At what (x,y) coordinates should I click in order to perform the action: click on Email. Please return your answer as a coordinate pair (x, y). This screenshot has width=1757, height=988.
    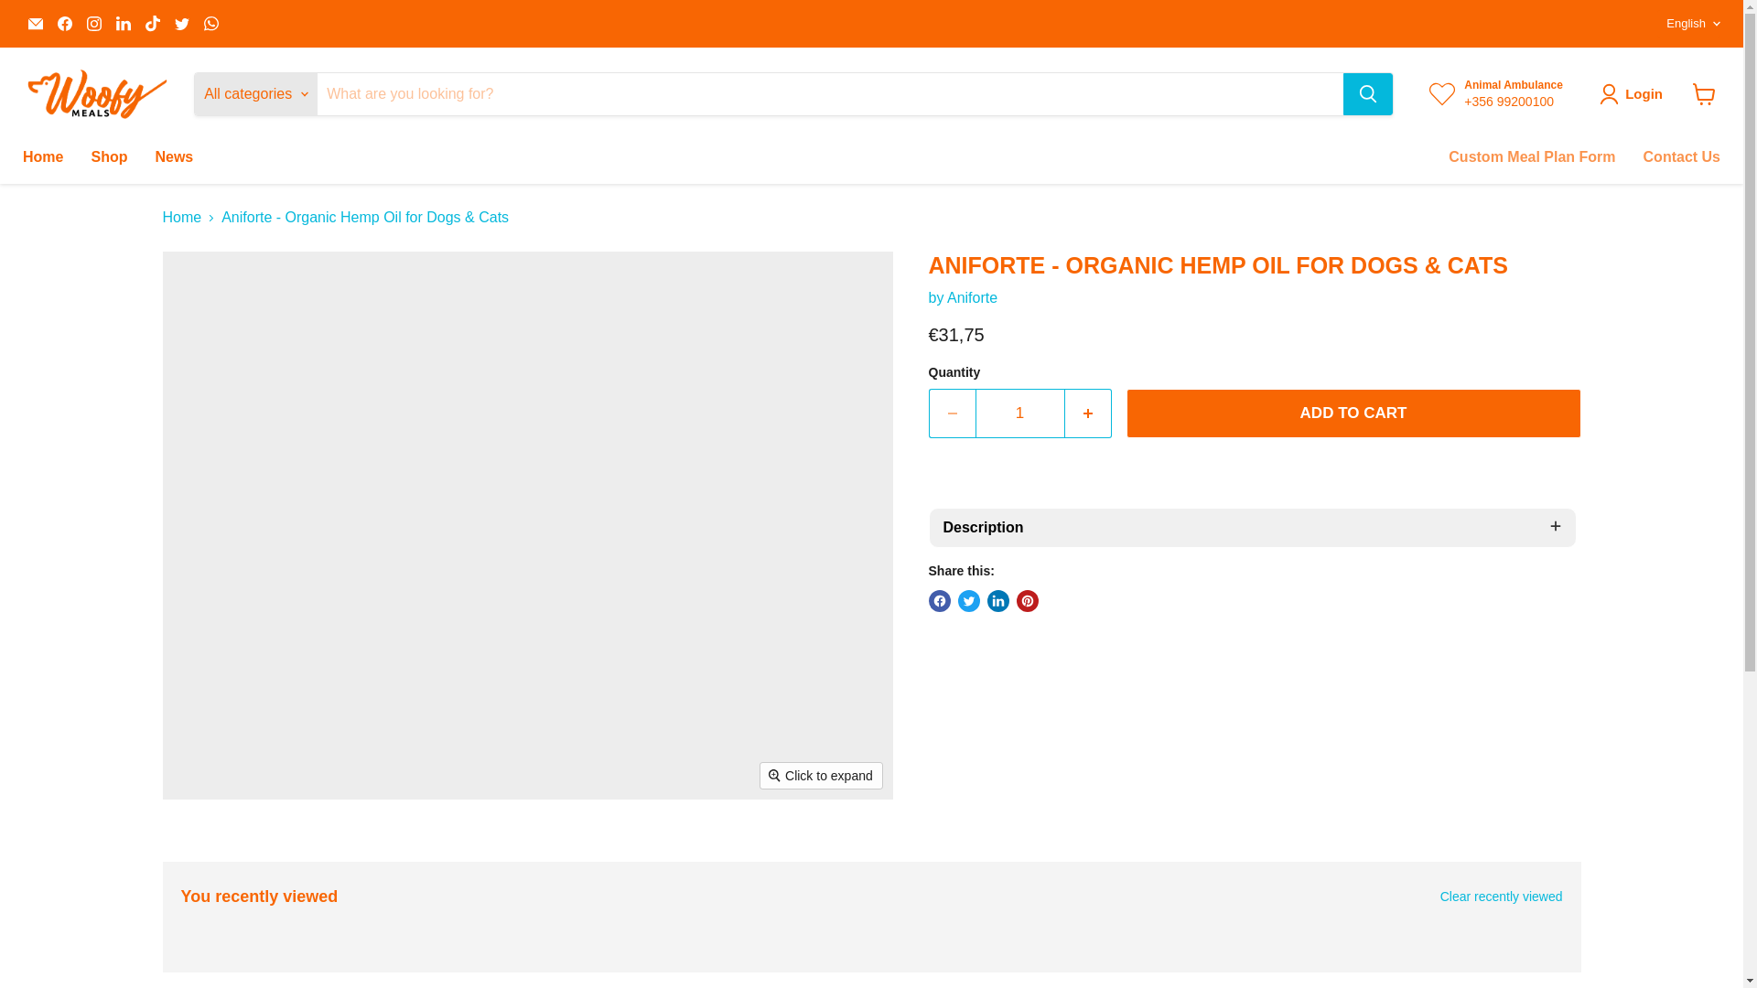
    Looking at the image, I should click on (35, 23).